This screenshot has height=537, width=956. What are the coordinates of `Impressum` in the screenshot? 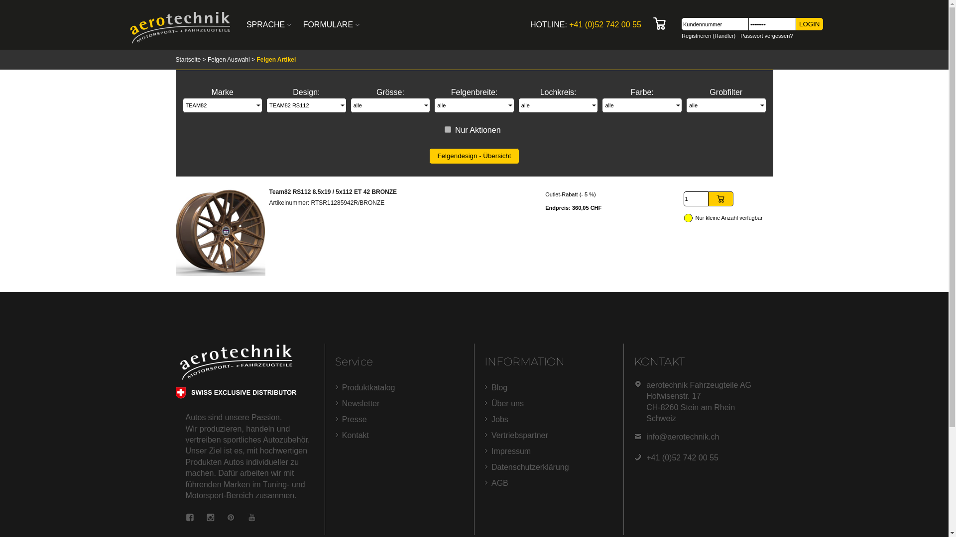 It's located at (511, 451).